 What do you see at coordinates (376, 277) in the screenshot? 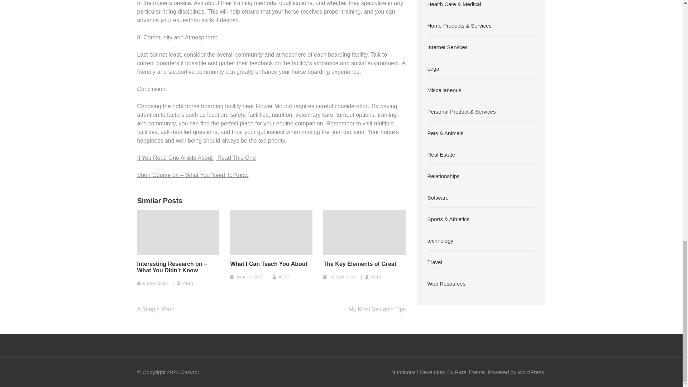
I see `AEBI` at bounding box center [376, 277].